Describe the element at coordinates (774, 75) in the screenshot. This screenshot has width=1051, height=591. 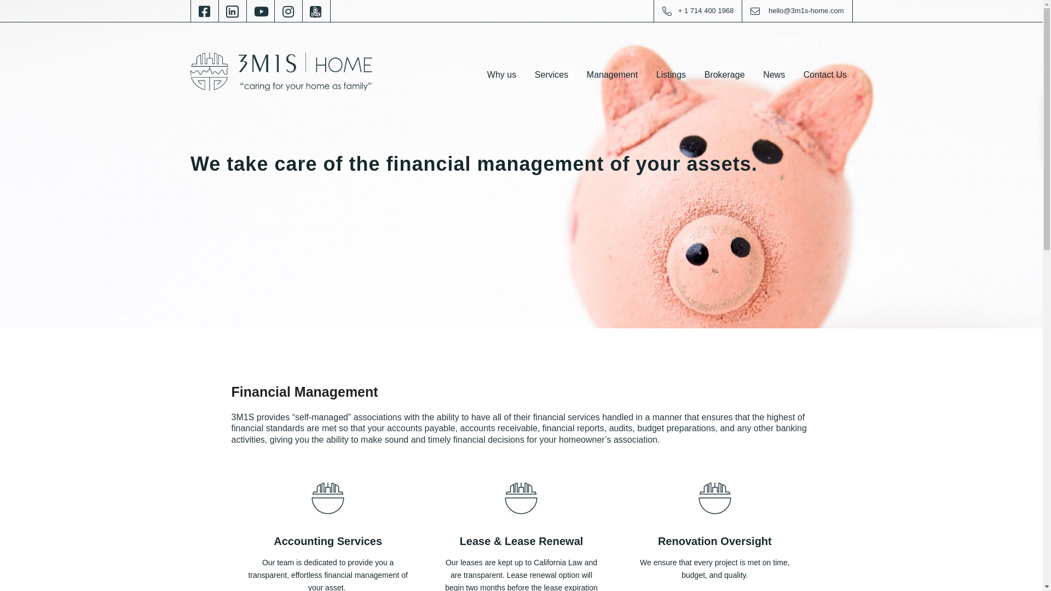
I see `News` at that location.